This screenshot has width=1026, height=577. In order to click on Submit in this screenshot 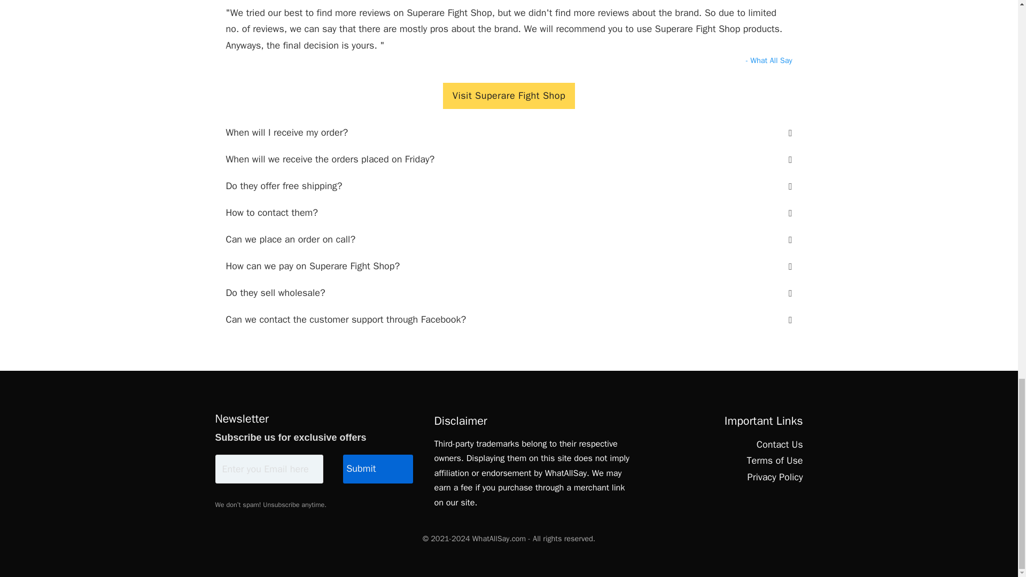, I will do `click(377, 469)`.